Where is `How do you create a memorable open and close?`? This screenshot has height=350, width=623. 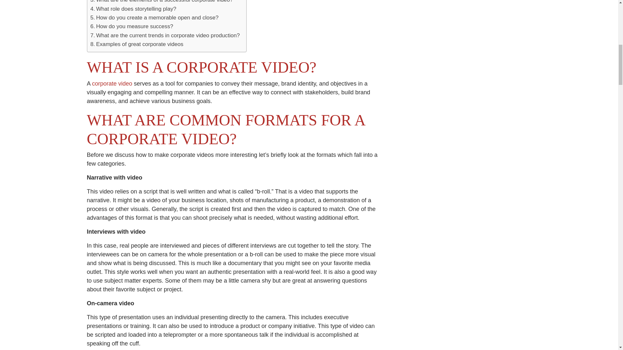 How do you create a memorable open and close? is located at coordinates (154, 17).